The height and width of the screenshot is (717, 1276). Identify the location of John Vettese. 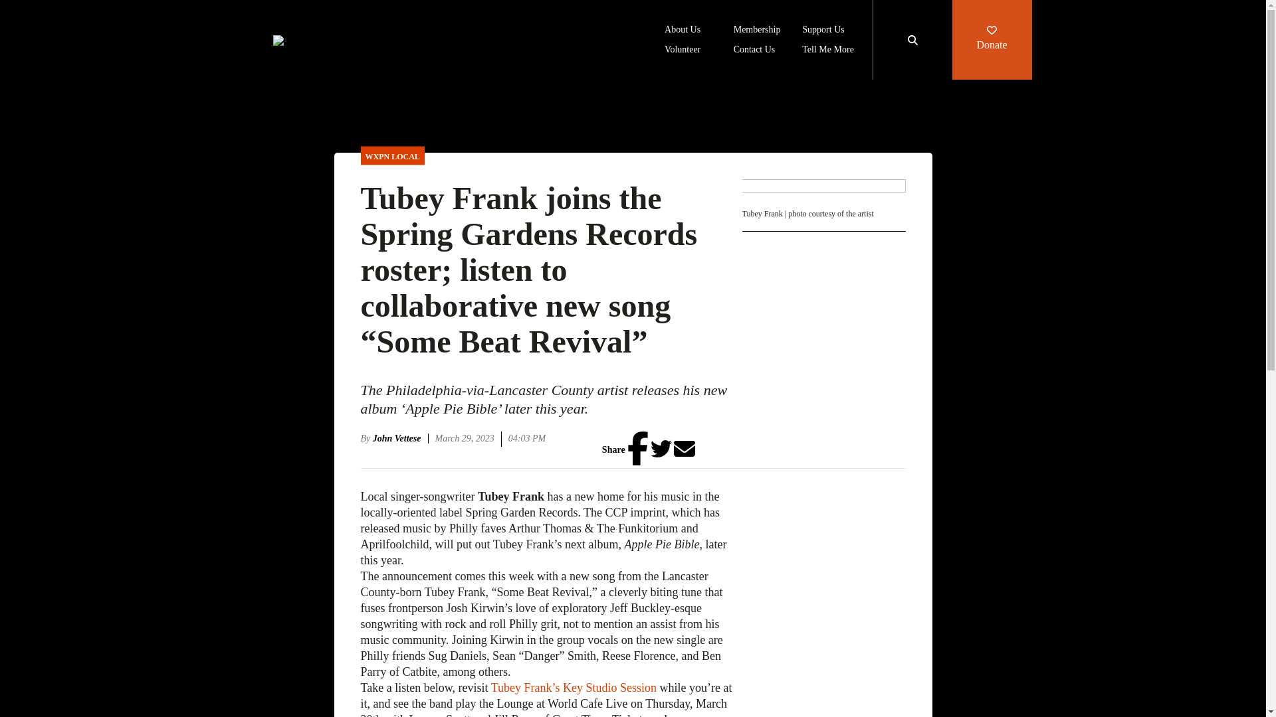
(400, 438).